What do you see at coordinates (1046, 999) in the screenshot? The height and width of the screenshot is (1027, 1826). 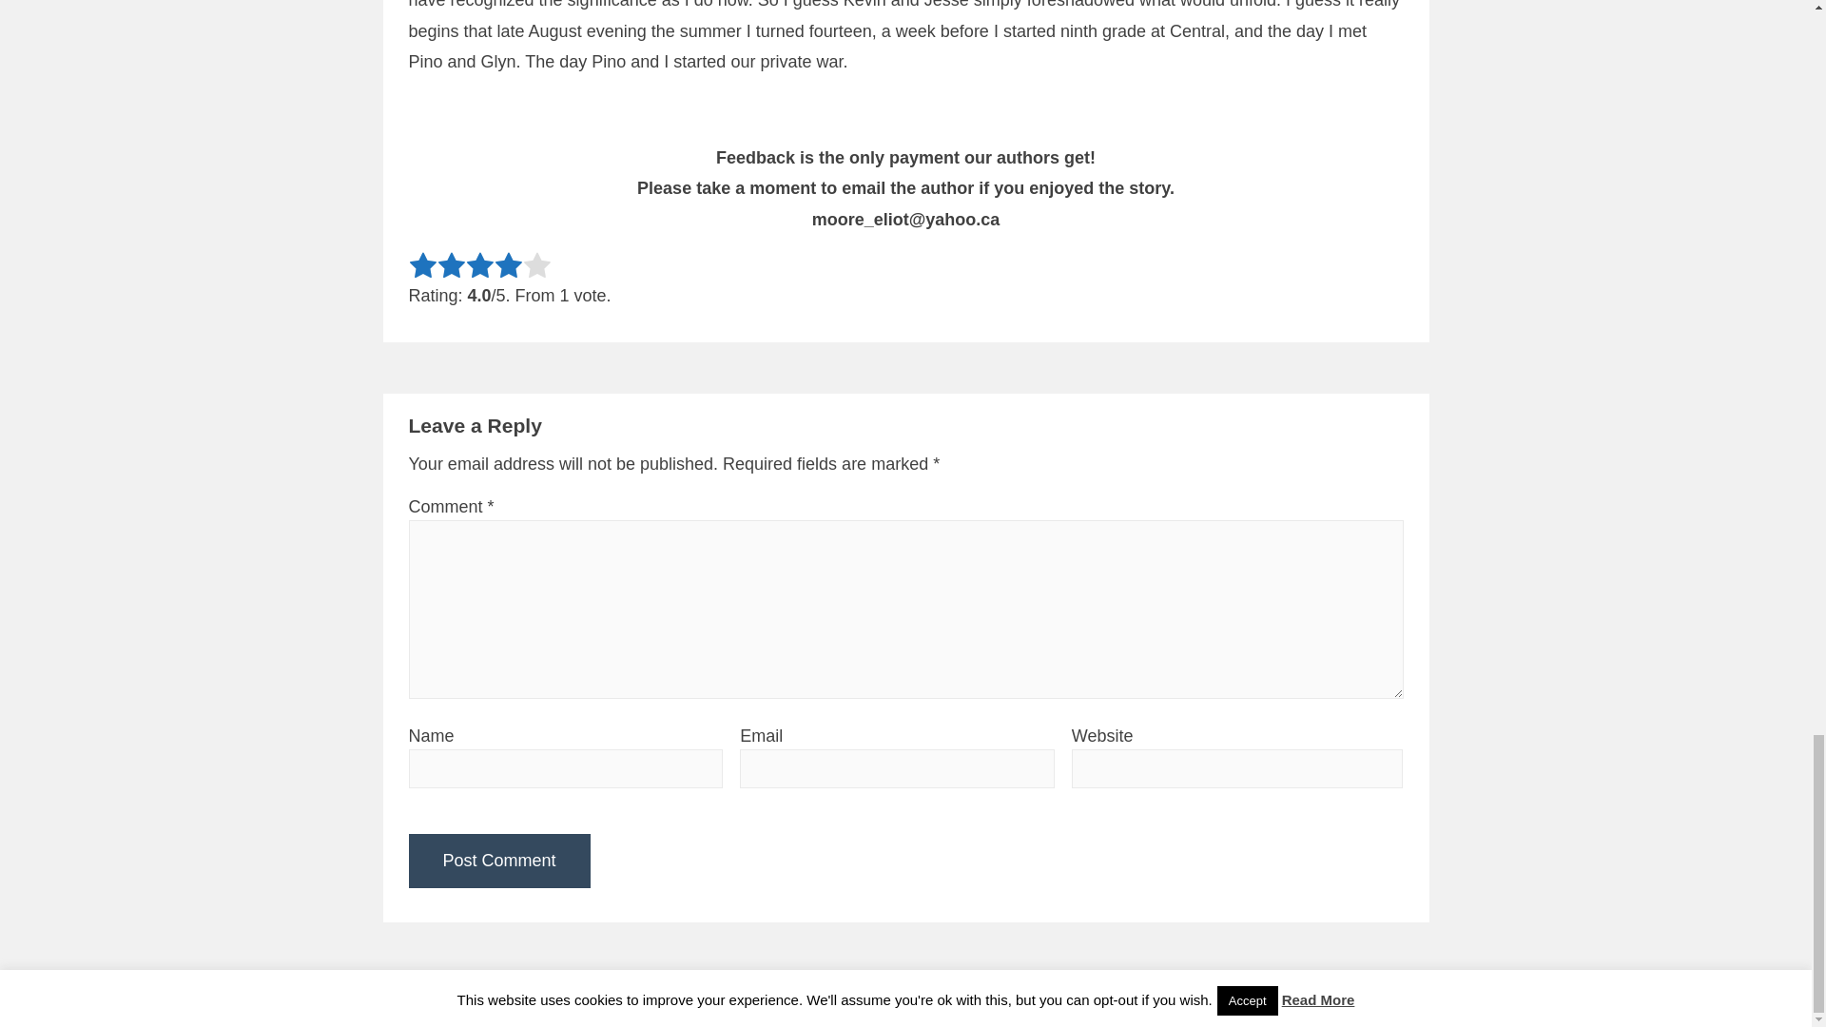 I see `Bhari` at bounding box center [1046, 999].